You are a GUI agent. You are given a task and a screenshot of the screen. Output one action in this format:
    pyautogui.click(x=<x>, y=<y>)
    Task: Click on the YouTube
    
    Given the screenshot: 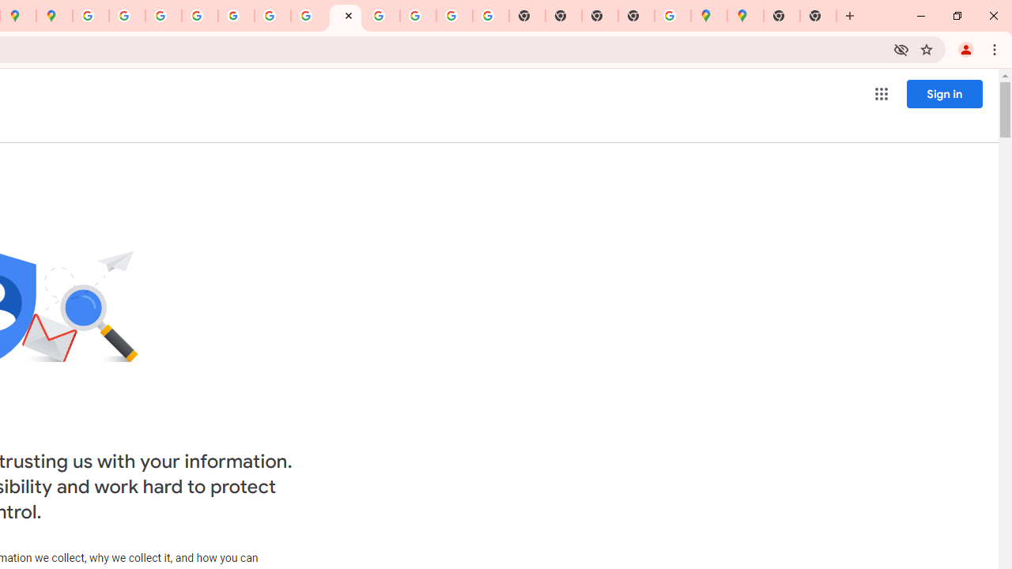 What is the action you would take?
    pyautogui.click(x=273, y=16)
    